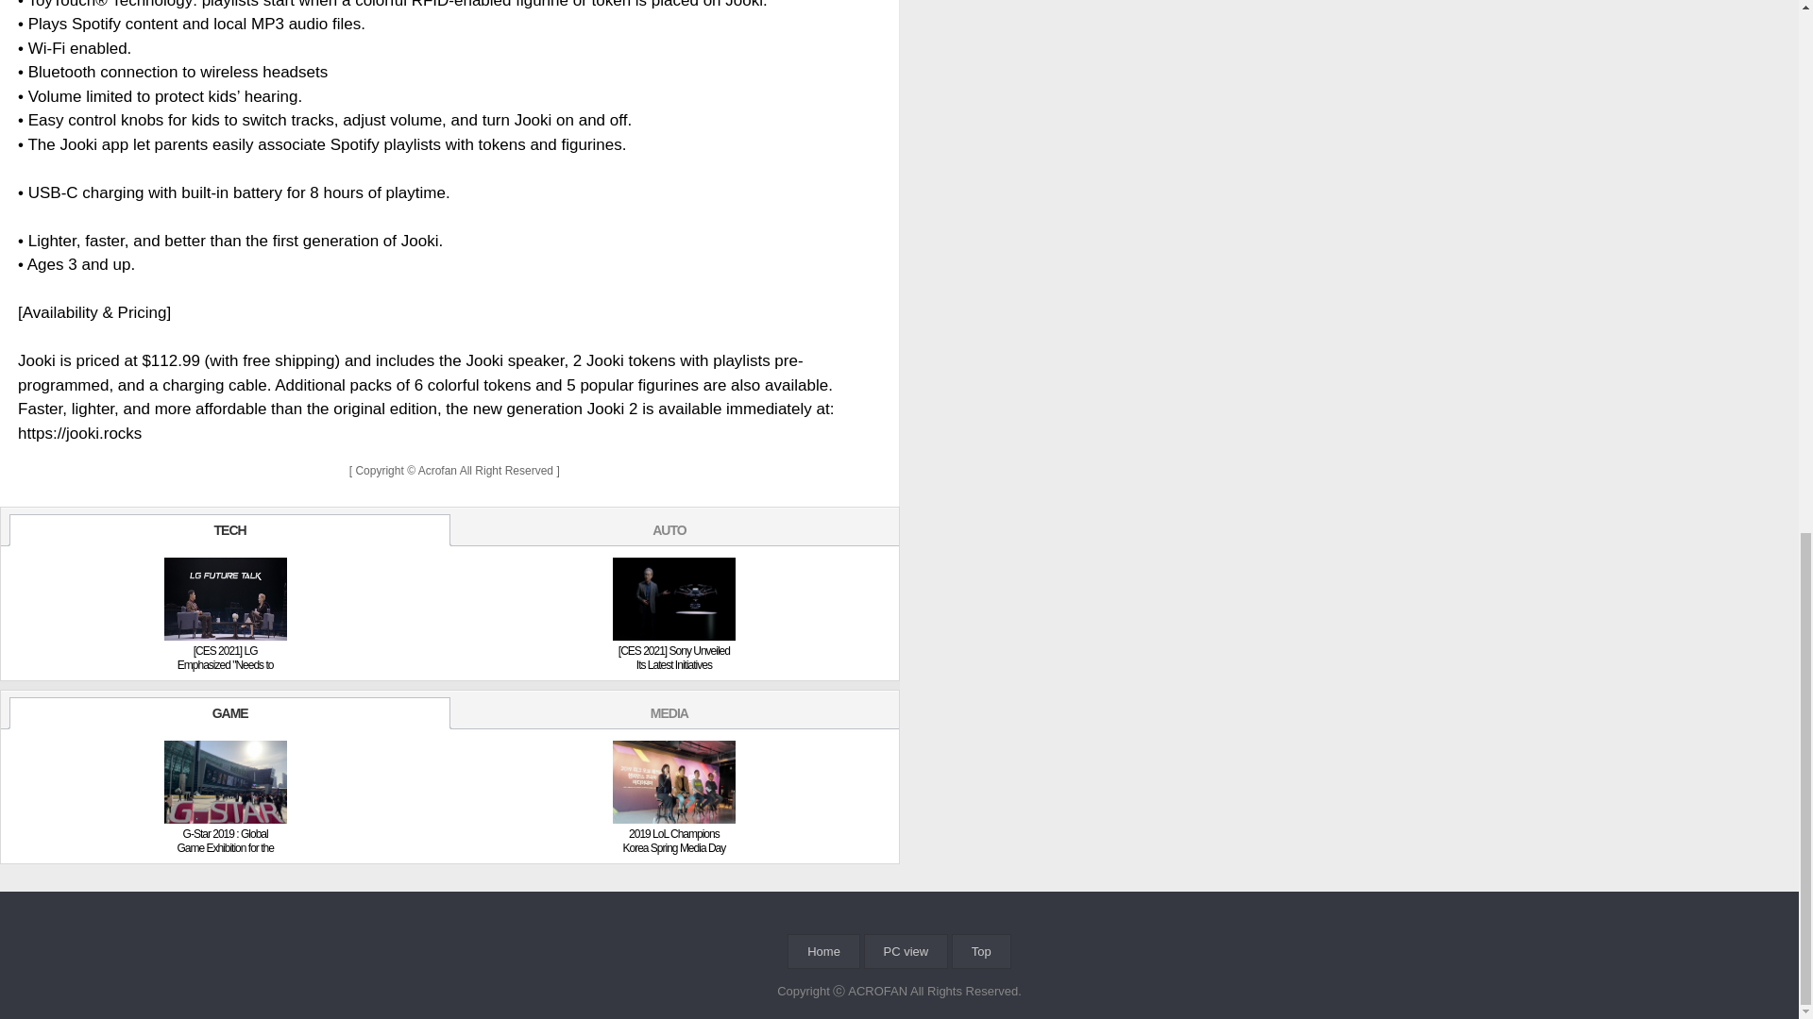  What do you see at coordinates (674, 841) in the screenshot?
I see `2019 LoL Champions Korea Spring Media Day` at bounding box center [674, 841].